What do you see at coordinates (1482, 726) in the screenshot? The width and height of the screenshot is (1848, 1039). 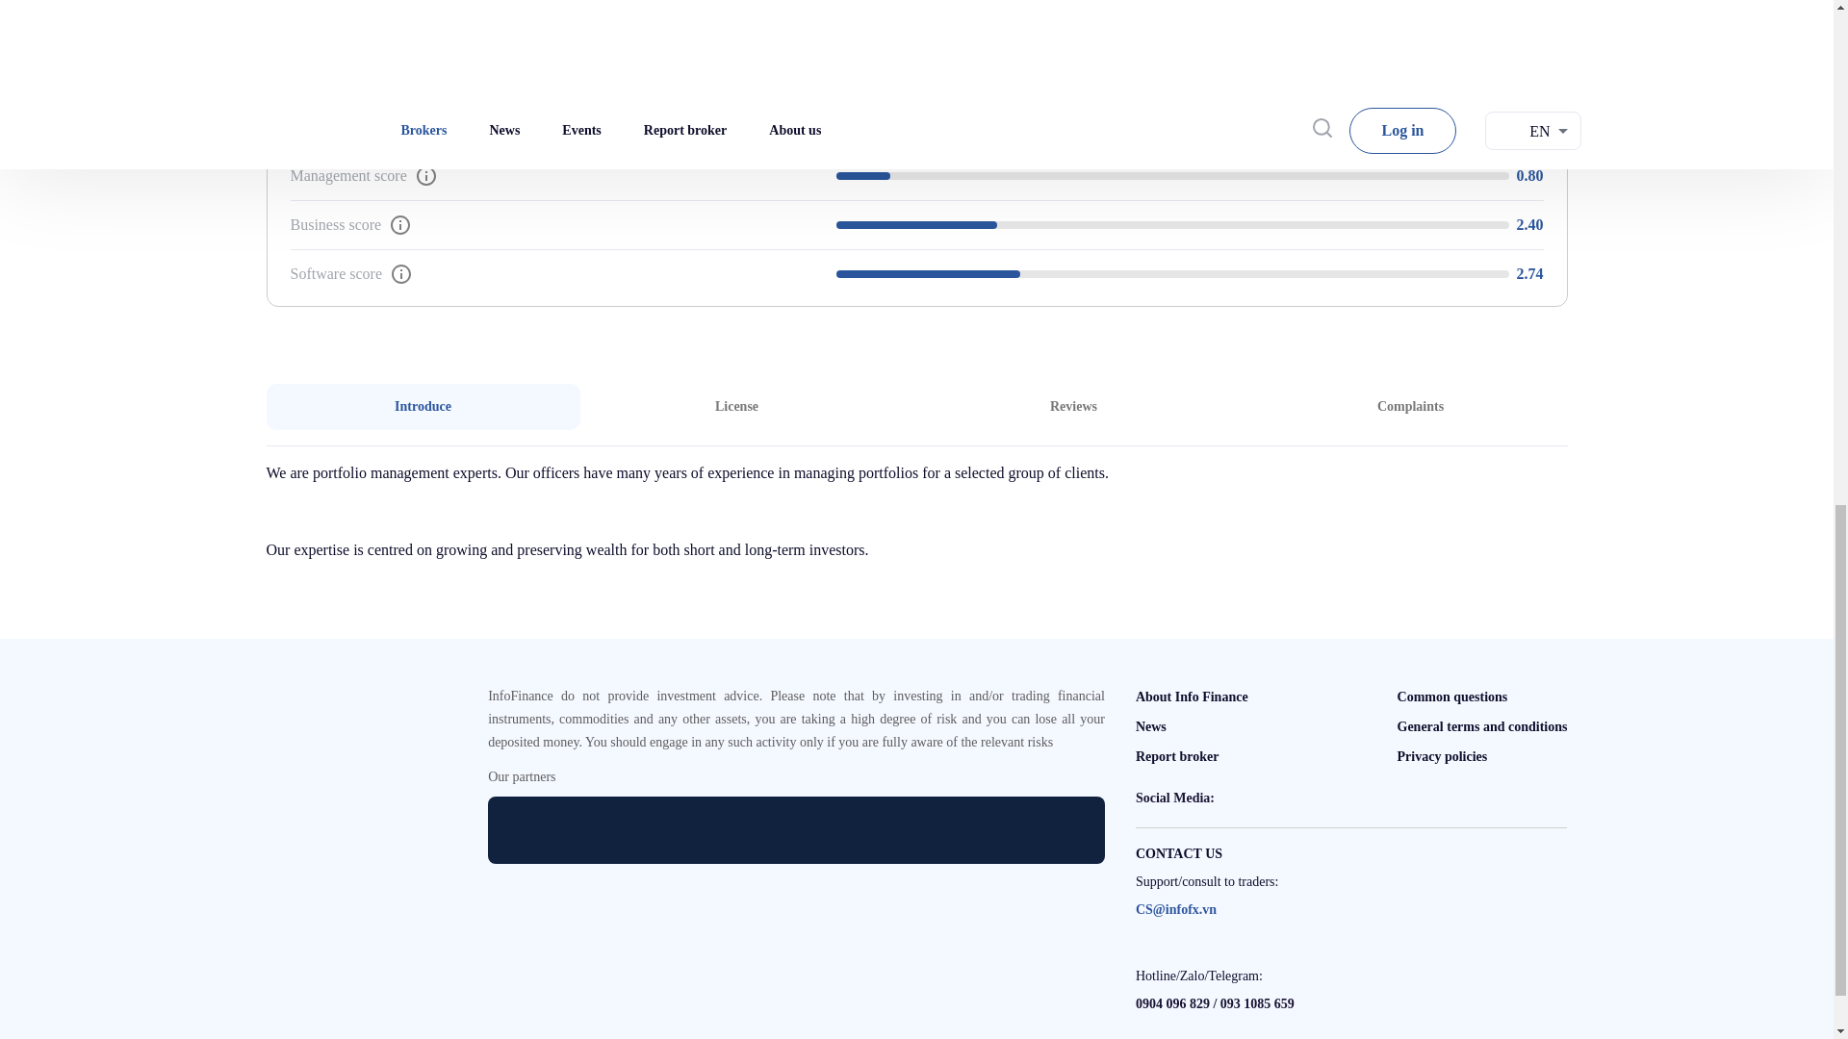 I see `General terms and conditions` at bounding box center [1482, 726].